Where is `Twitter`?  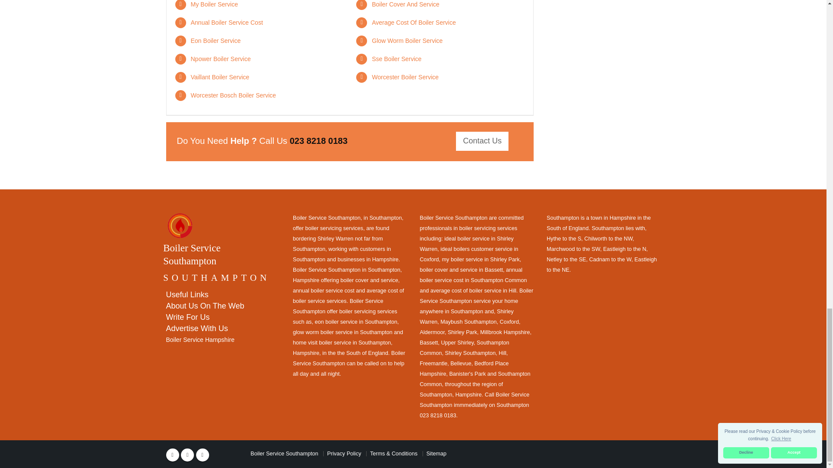 Twitter is located at coordinates (187, 455).